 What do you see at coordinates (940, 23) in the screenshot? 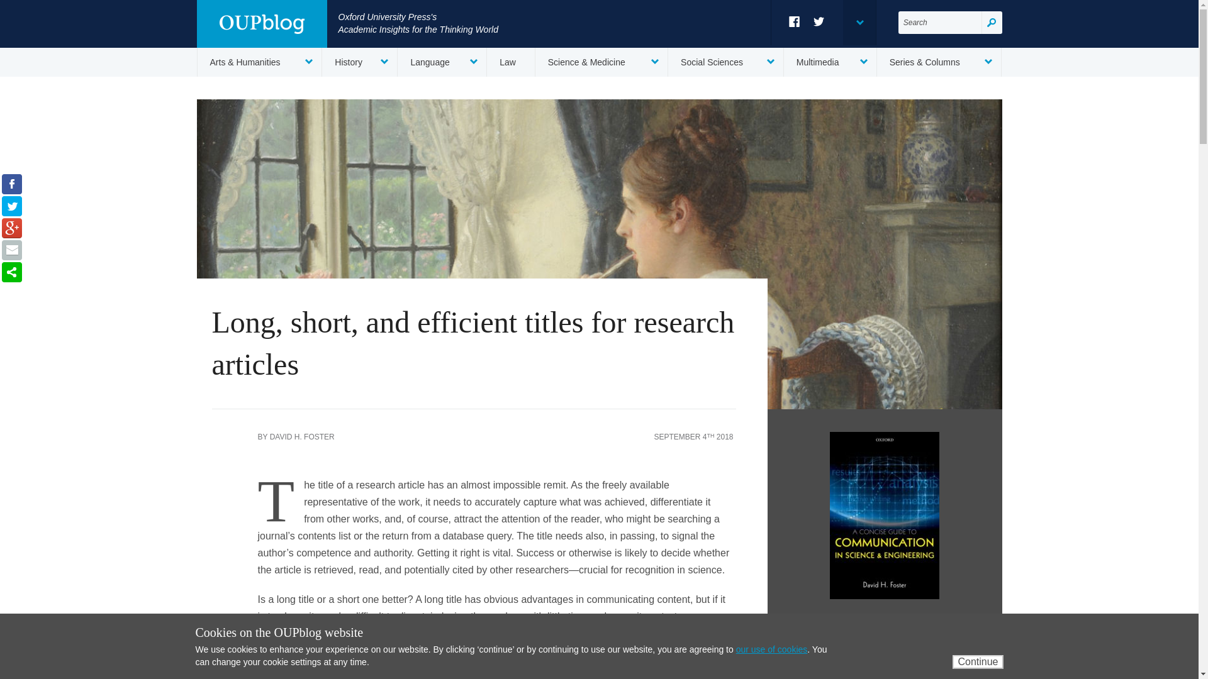
I see `Search for:` at bounding box center [940, 23].